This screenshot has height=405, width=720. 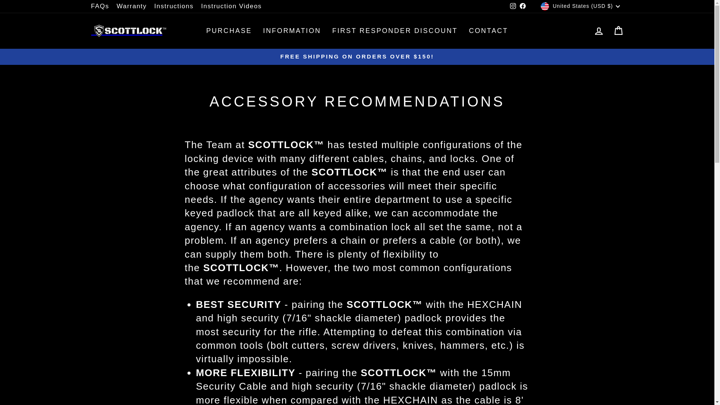 I want to click on Instructions, so click(x=174, y=6).